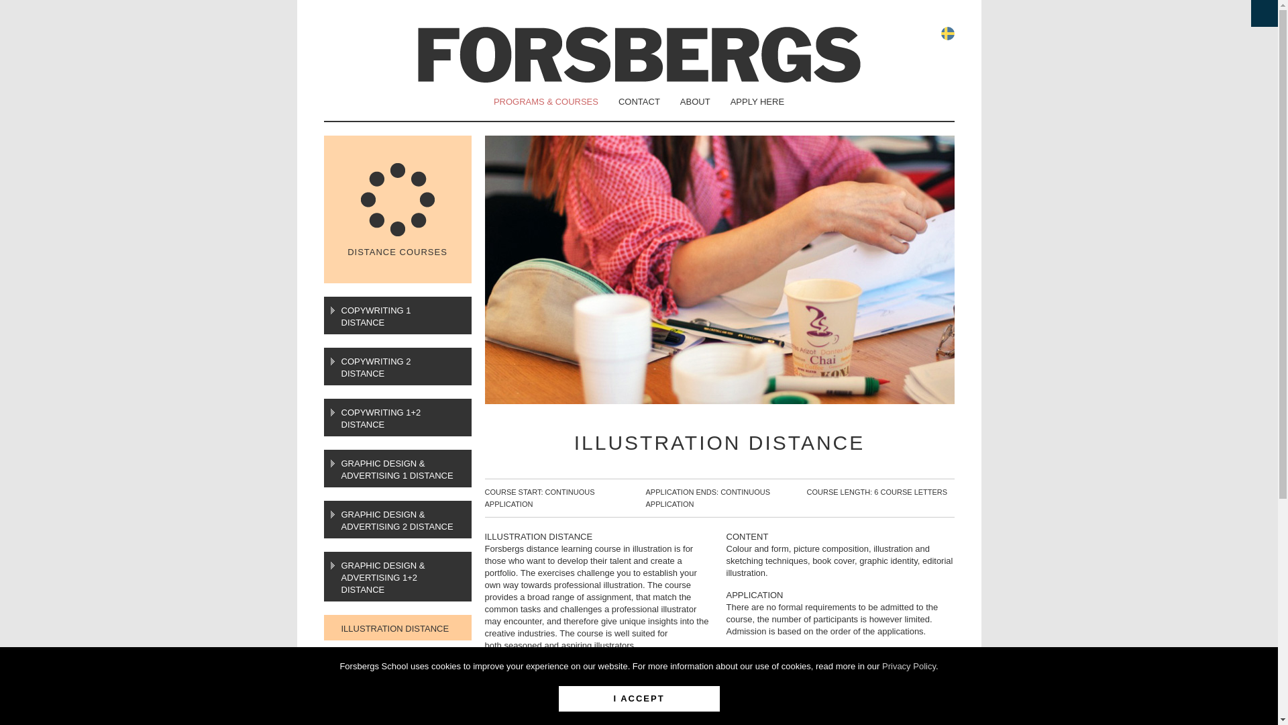 This screenshot has height=725, width=1288. What do you see at coordinates (638, 698) in the screenshot?
I see `I ACCEPT` at bounding box center [638, 698].